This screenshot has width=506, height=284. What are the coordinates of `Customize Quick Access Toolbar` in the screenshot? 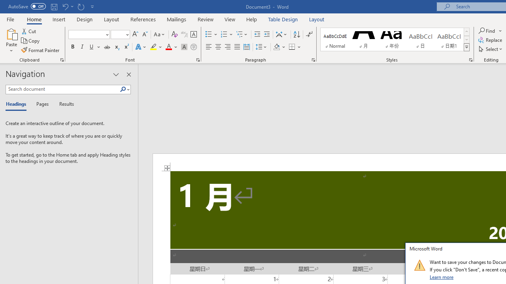 It's located at (93, 6).